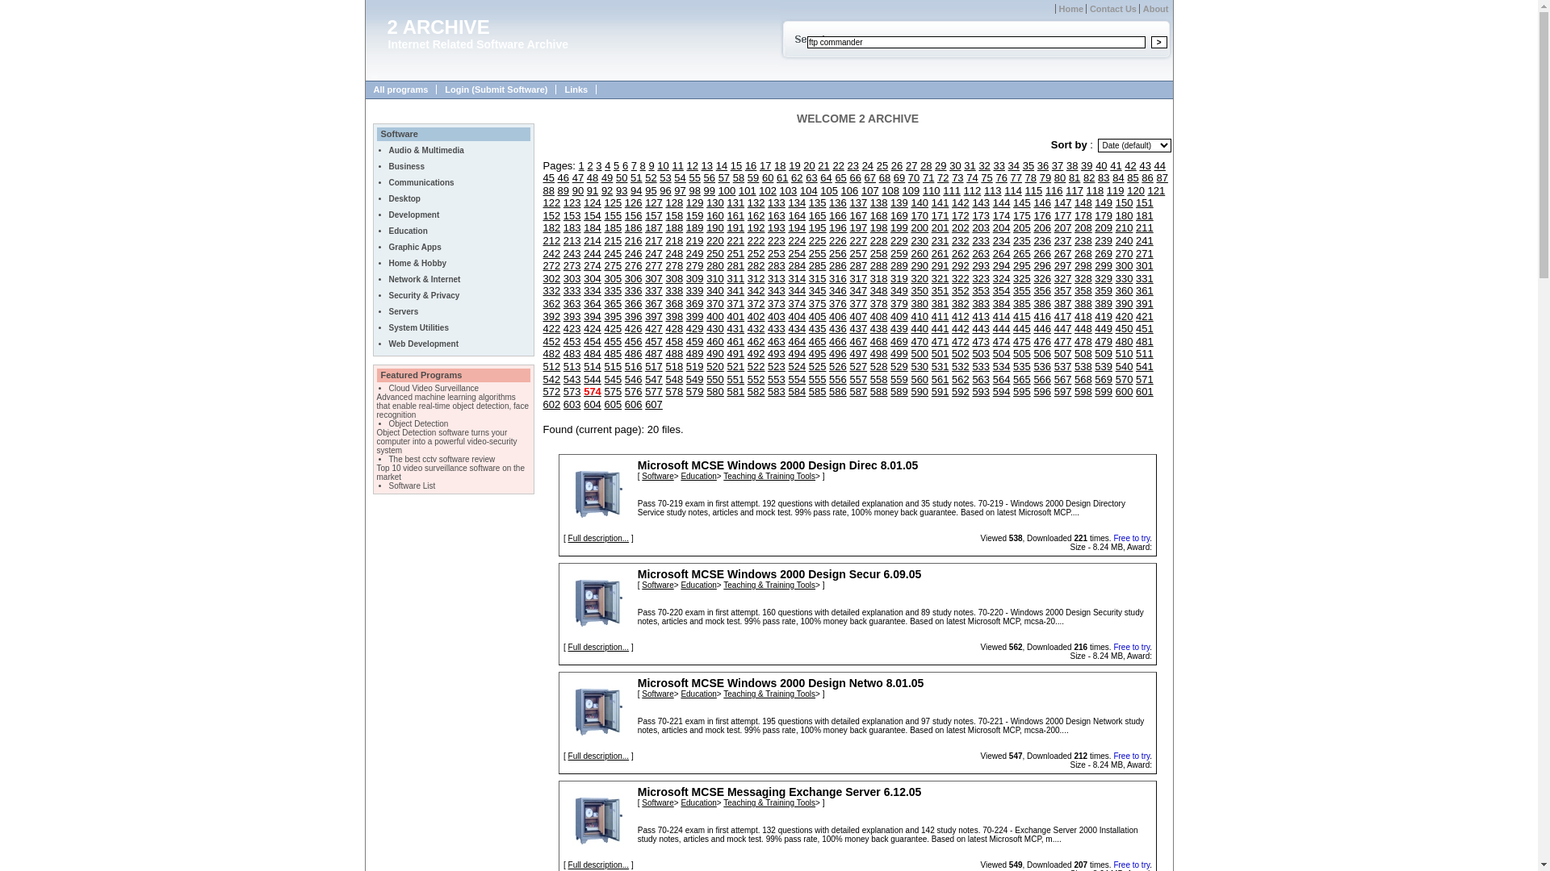  Describe the element at coordinates (654, 329) in the screenshot. I see `427` at that location.